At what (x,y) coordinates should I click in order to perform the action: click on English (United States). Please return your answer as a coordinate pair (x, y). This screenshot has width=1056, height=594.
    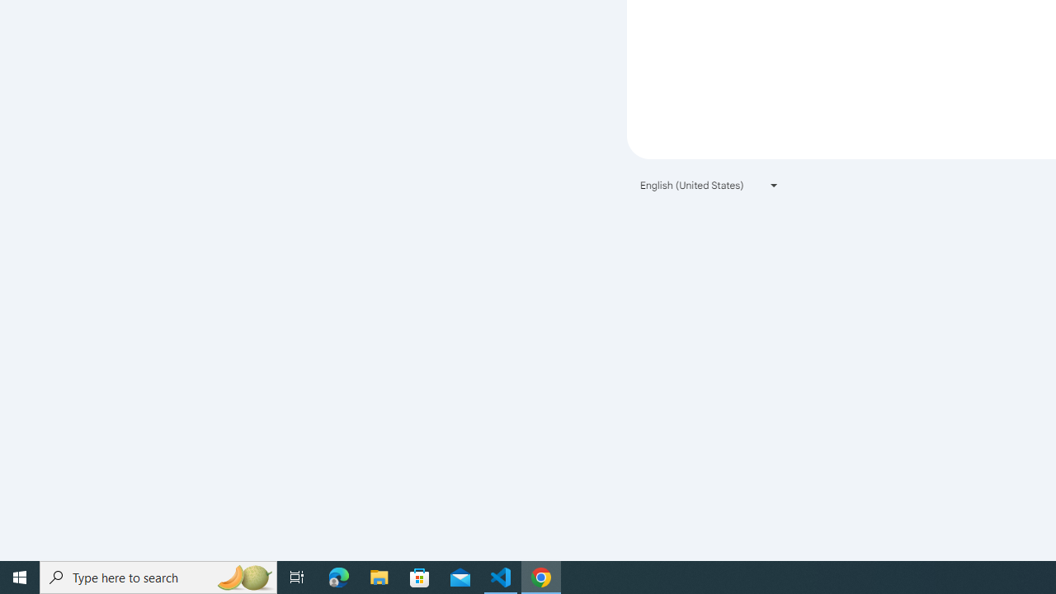
    Looking at the image, I should click on (709, 185).